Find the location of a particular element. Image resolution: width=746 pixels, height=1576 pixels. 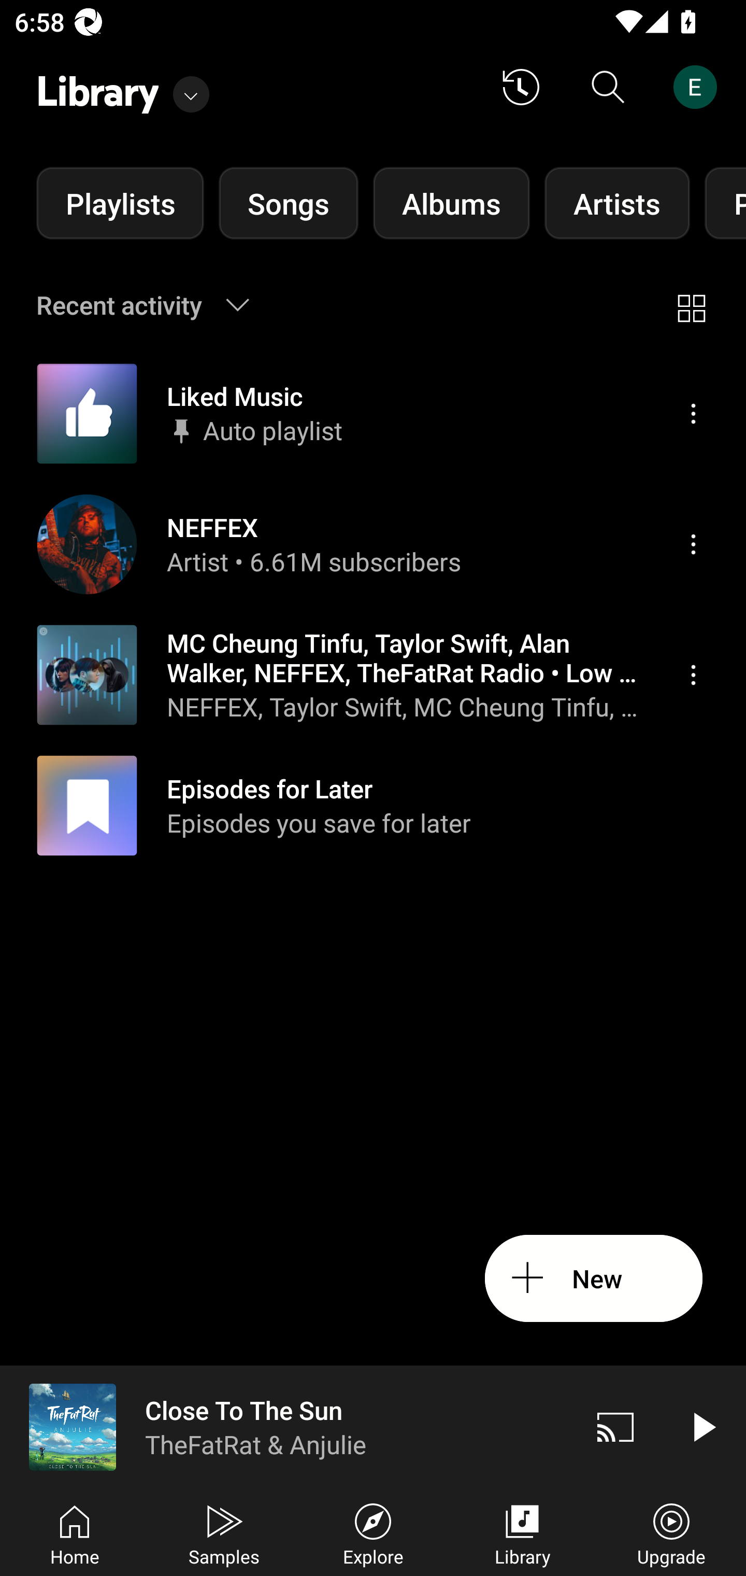

Menu is located at coordinates (693, 543).